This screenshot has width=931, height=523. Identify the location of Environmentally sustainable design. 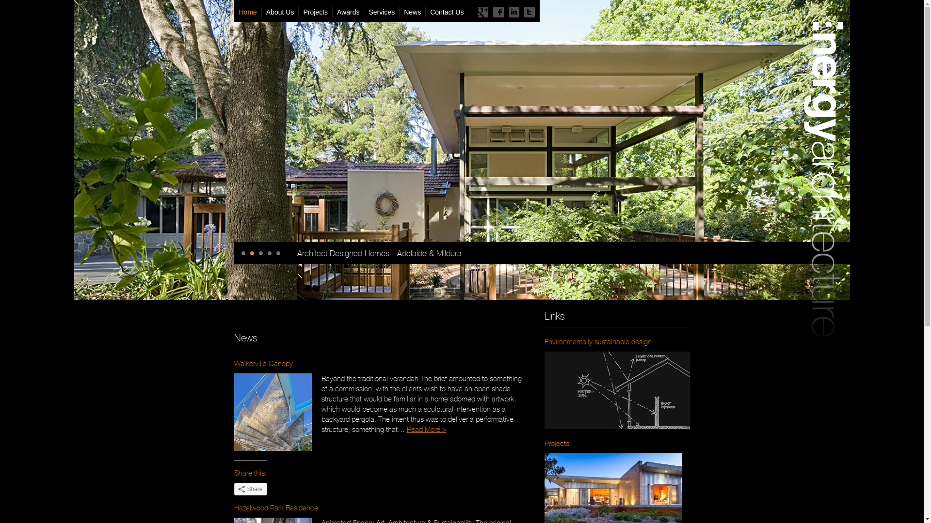
(597, 342).